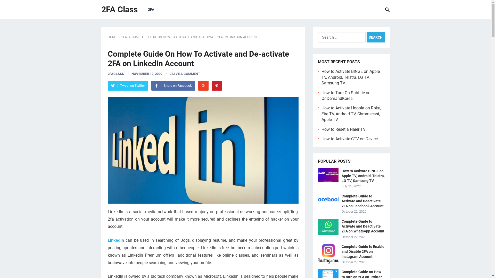 This screenshot has height=278, width=495. I want to click on Tweet on Twitter, so click(128, 86).